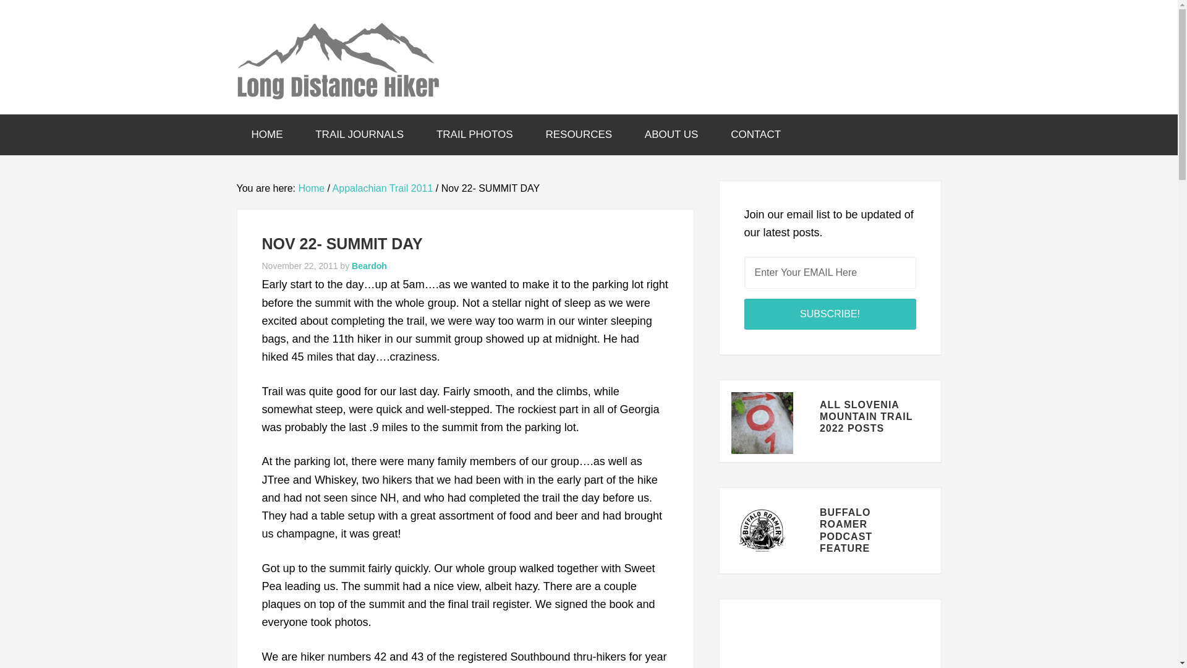 Image resolution: width=1187 pixels, height=668 pixels. Describe the element at coordinates (846, 530) in the screenshot. I see `BUFFALO ROAMER PODCAST FEATURE` at that location.